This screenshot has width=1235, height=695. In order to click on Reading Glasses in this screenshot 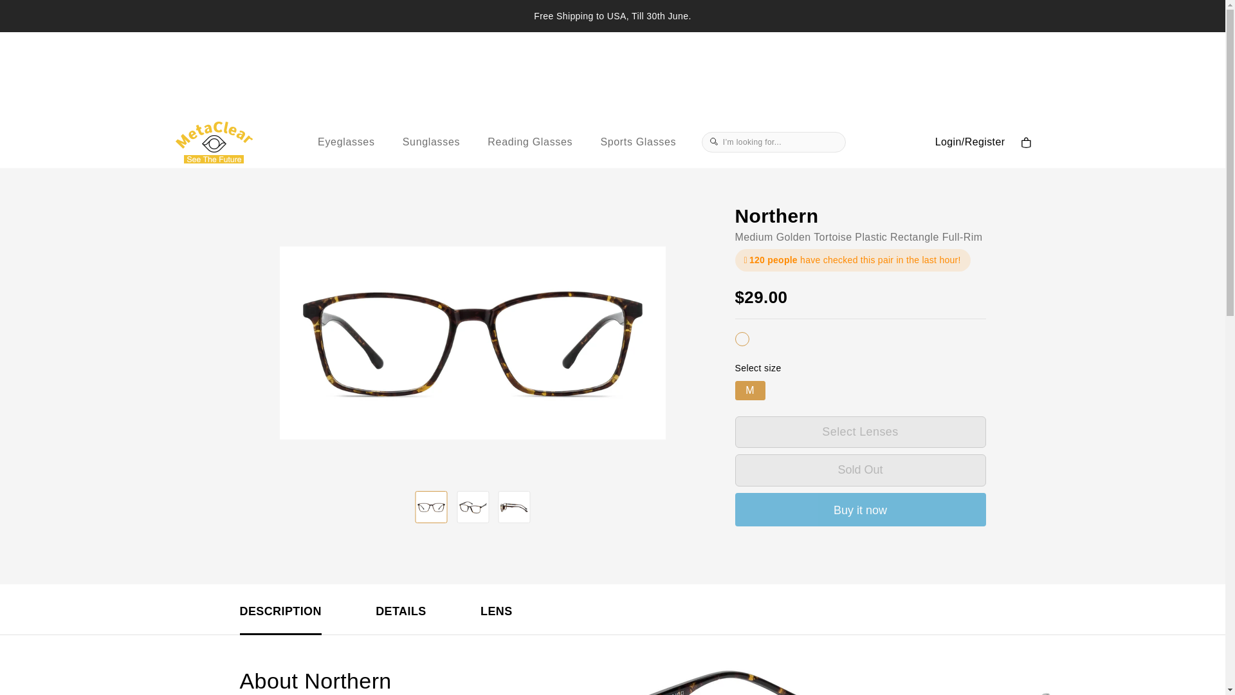, I will do `click(530, 142)`.